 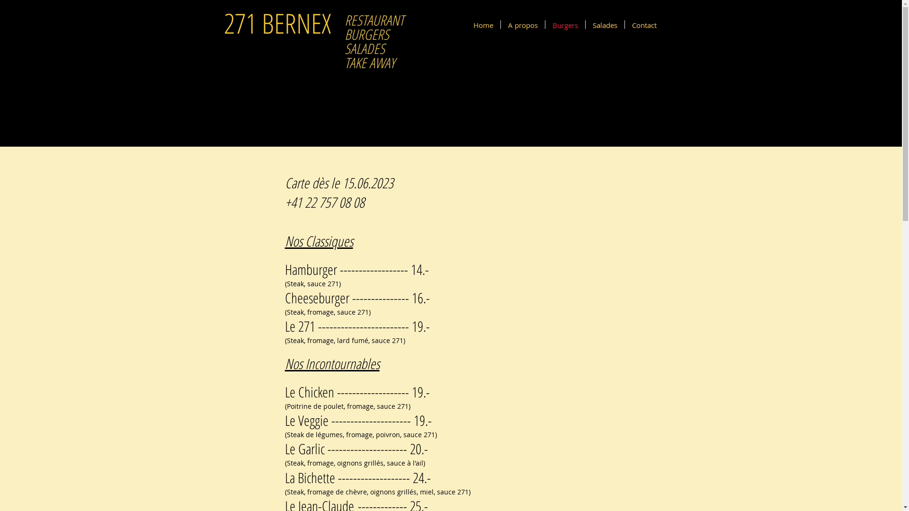 What do you see at coordinates (565, 25) in the screenshot?
I see `Burgers` at bounding box center [565, 25].